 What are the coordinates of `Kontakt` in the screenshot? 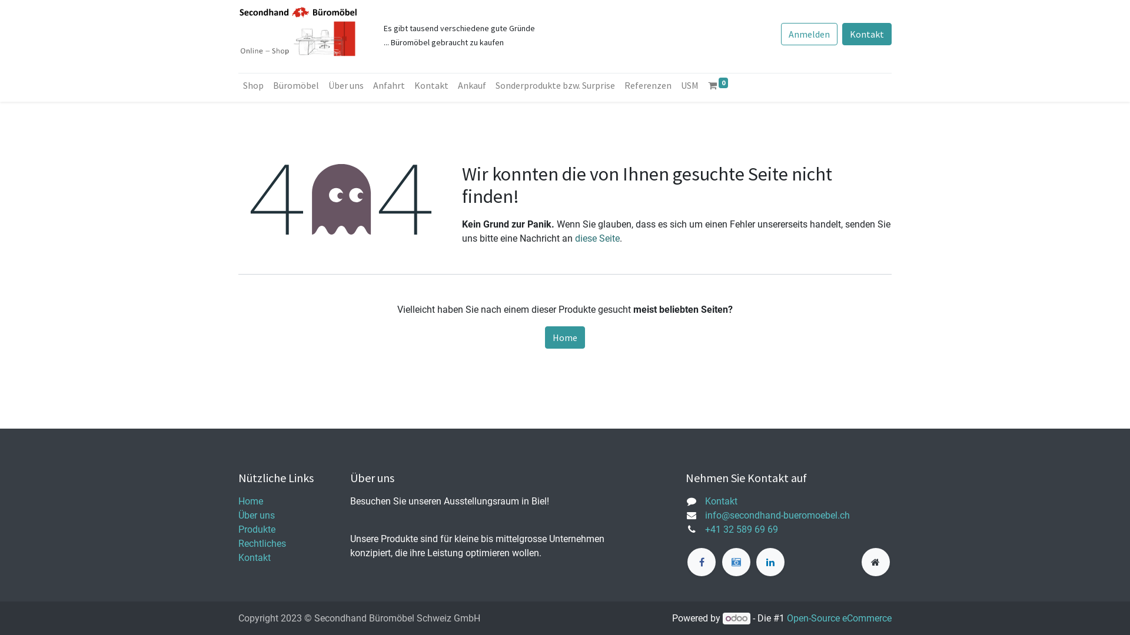 It's located at (722, 501).